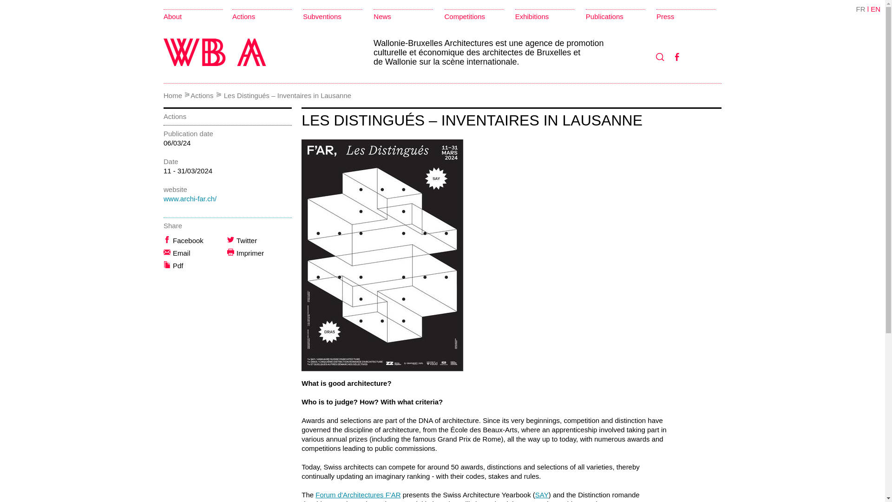 This screenshot has height=502, width=892. What do you see at coordinates (542, 495) in the screenshot?
I see `SAY` at bounding box center [542, 495].